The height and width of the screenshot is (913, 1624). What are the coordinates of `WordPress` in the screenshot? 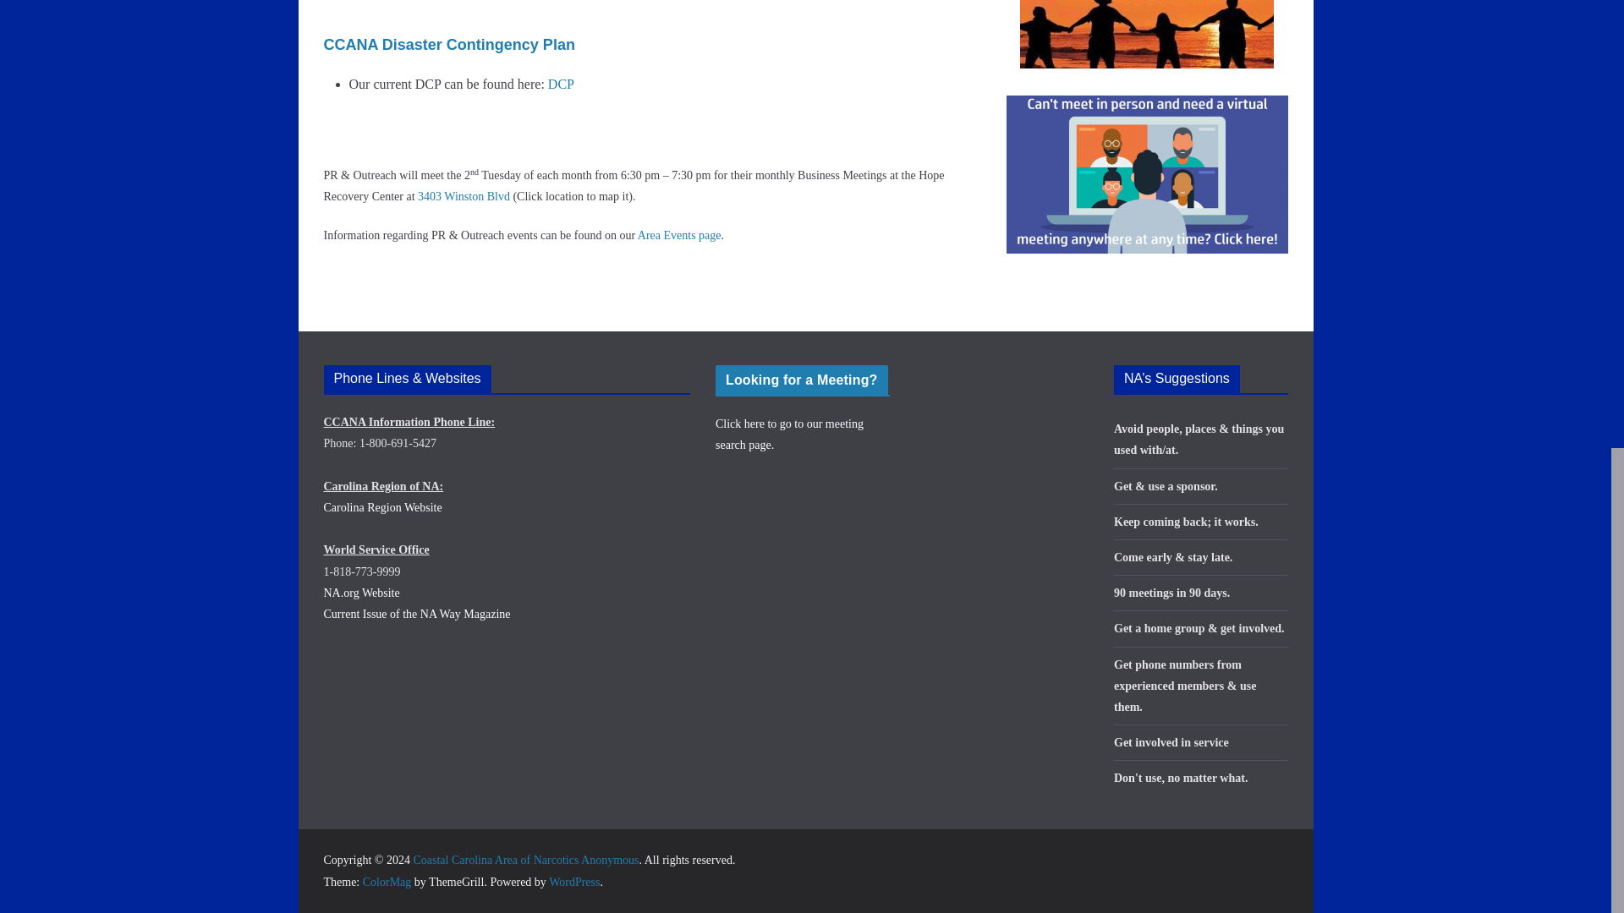 It's located at (573, 881).